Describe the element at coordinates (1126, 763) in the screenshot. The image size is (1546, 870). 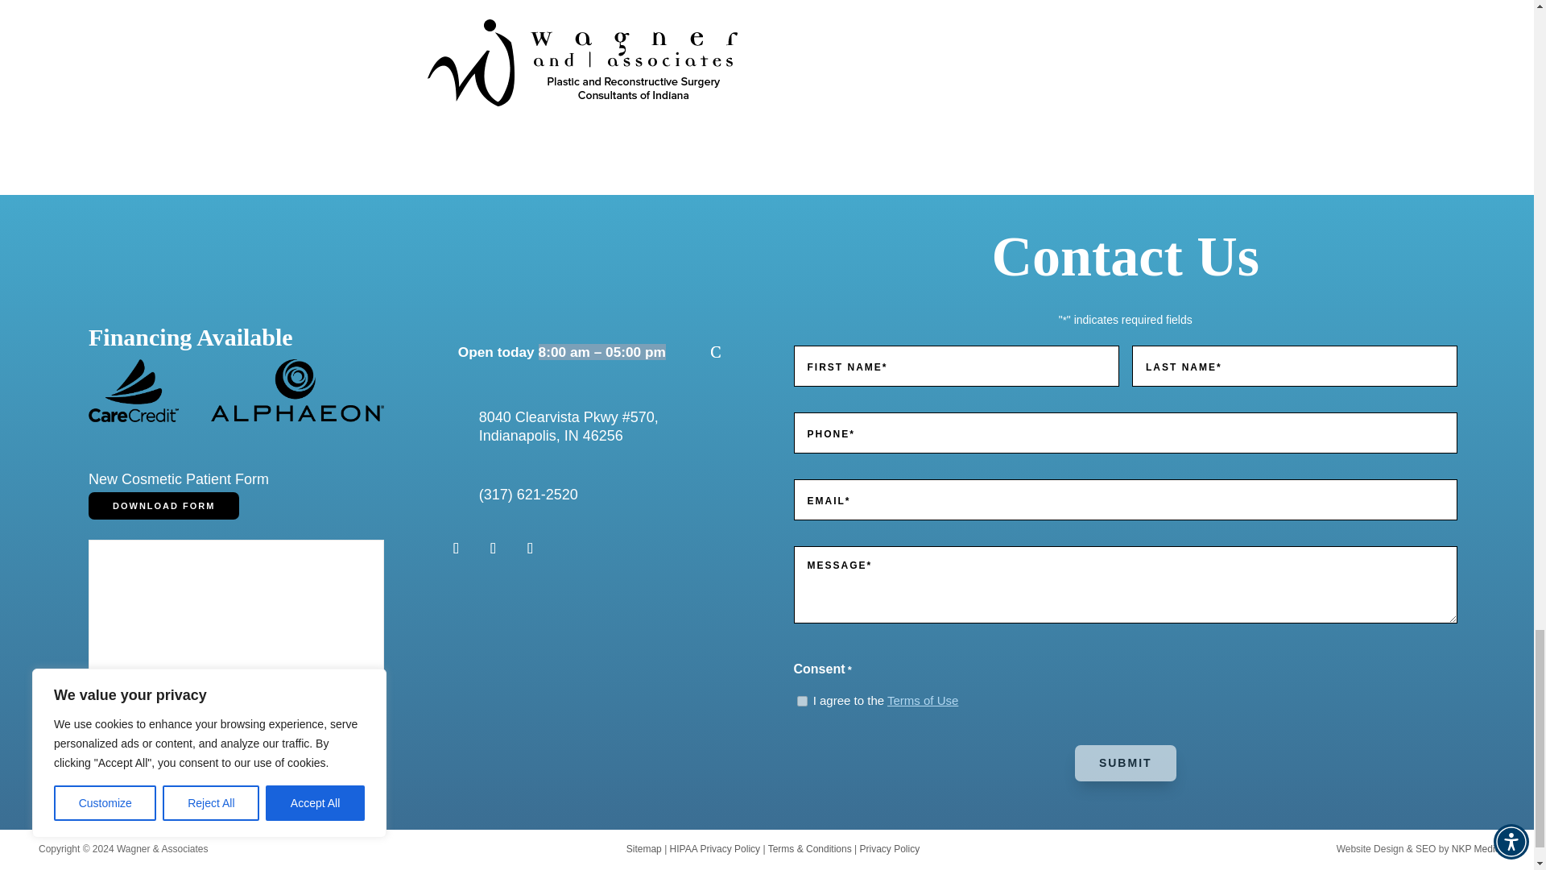
I see `Submit` at that location.